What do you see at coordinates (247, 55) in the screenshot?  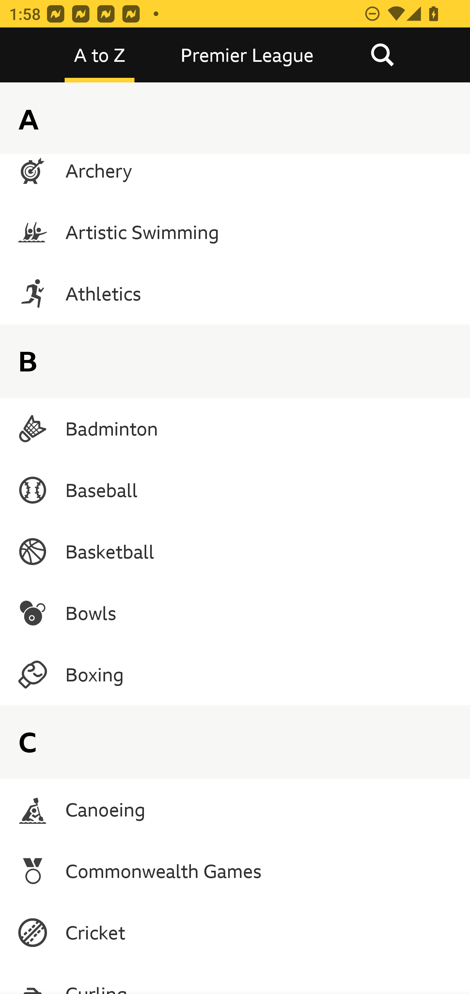 I see `Premier League` at bounding box center [247, 55].